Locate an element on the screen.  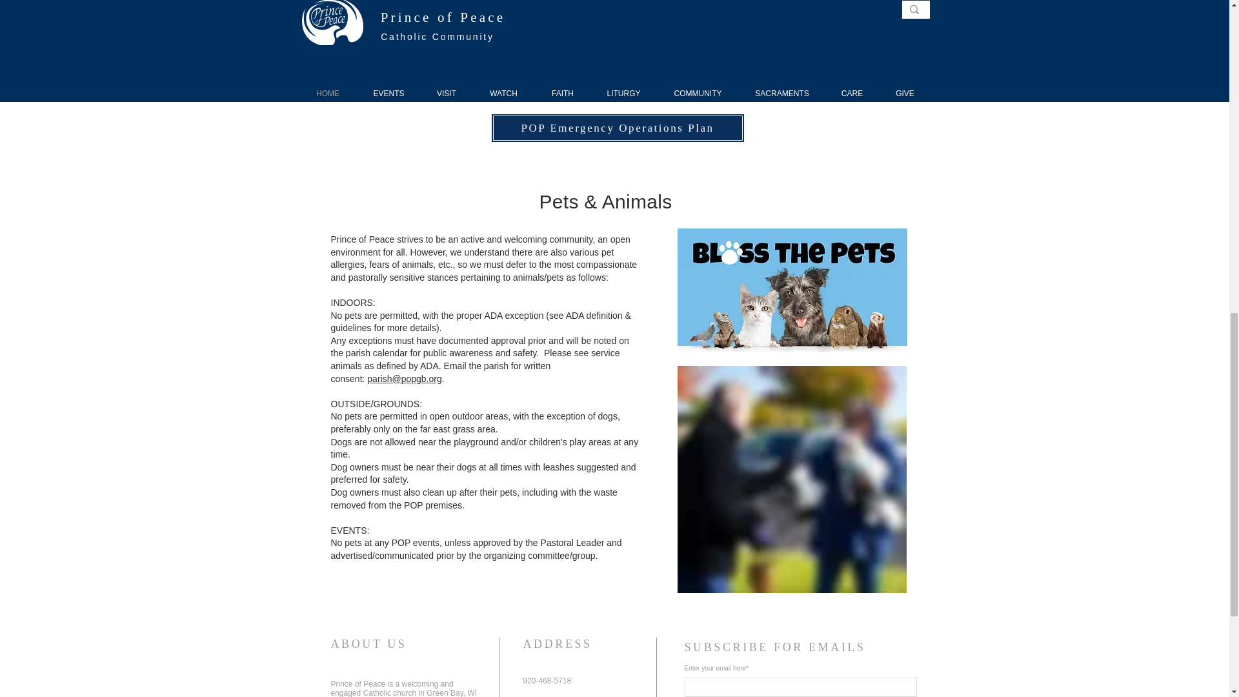
POP Emergency Operations Plan is located at coordinates (617, 128).